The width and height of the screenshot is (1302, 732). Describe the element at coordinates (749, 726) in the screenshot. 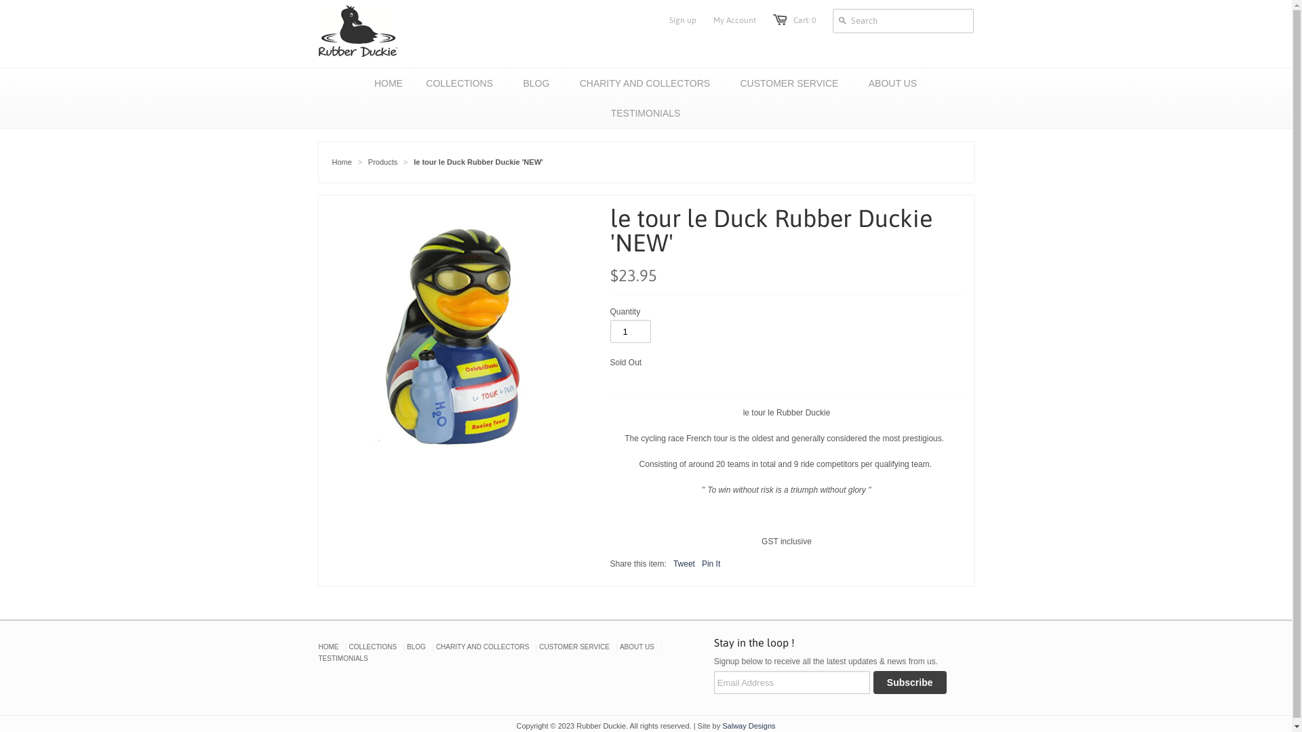

I see `Salway Designs` at that location.